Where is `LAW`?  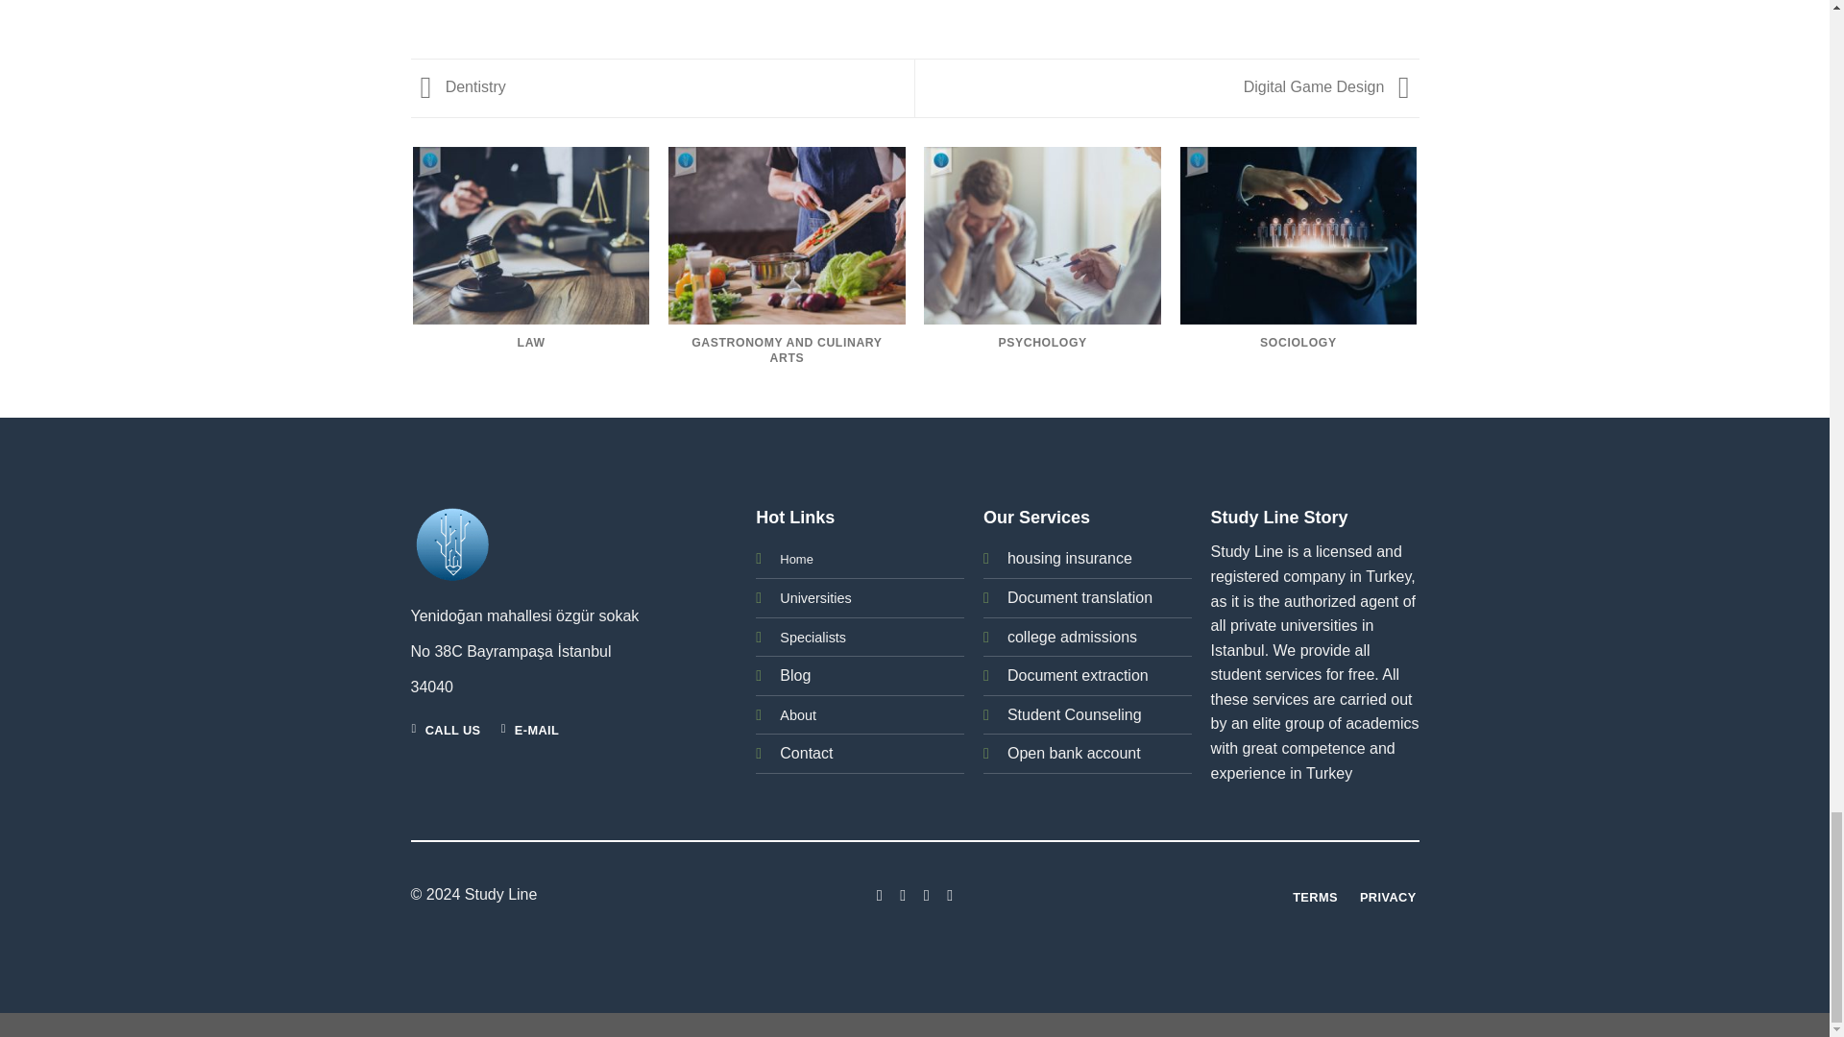 LAW is located at coordinates (532, 265).